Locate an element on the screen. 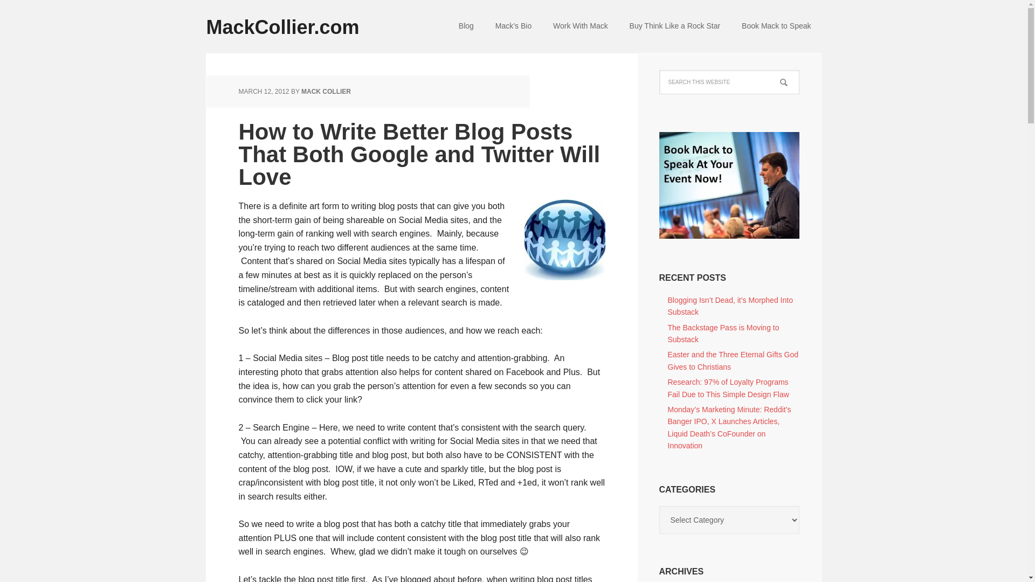 This screenshot has height=582, width=1035. MACK COLLIER is located at coordinates (326, 92).